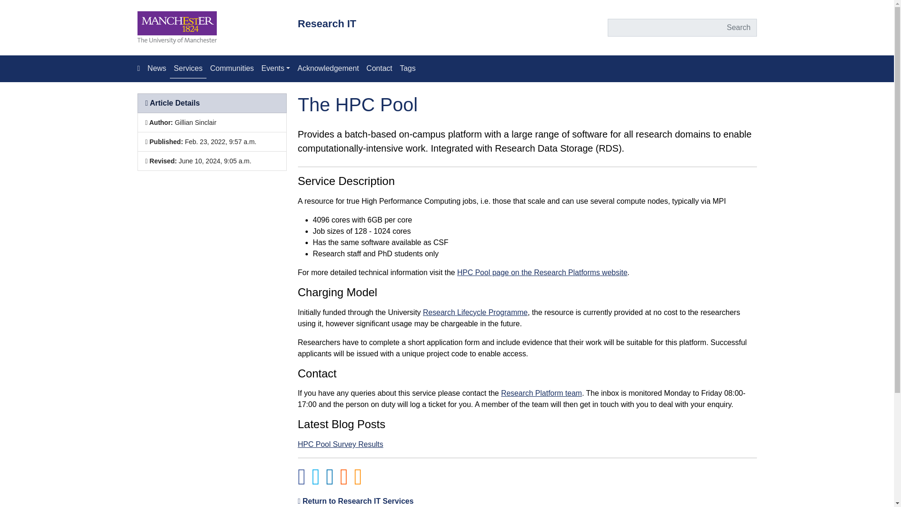 The height and width of the screenshot is (507, 901). Describe the element at coordinates (329, 482) in the screenshot. I see `Share via LinkedIn` at that location.